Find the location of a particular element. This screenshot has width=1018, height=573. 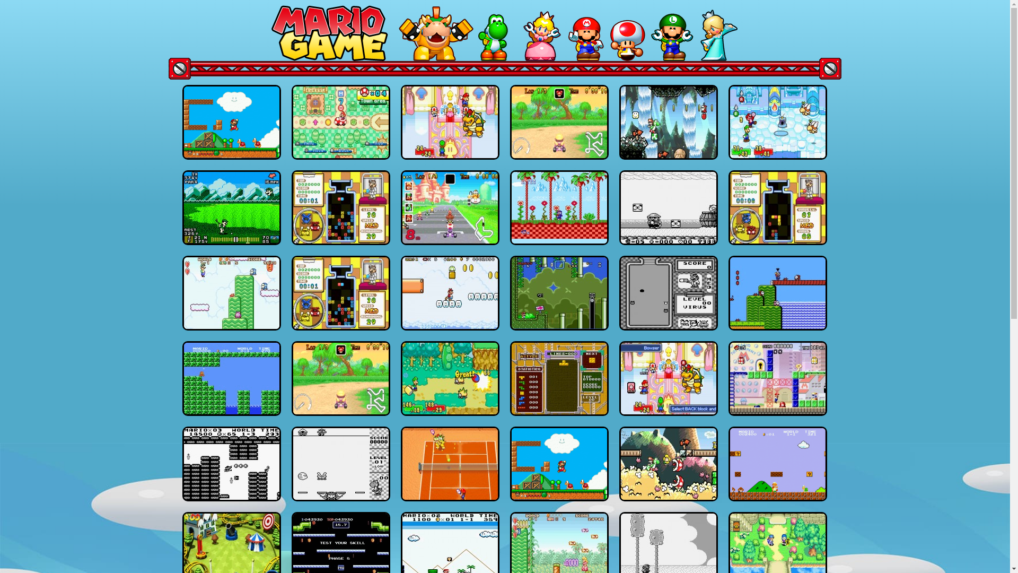

Dr. Mario & Panel de Pon is located at coordinates (778, 207).